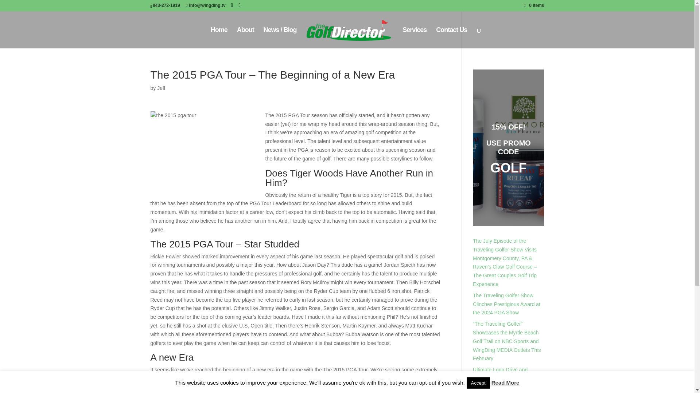 Image resolution: width=700 pixels, height=393 pixels. Describe the element at coordinates (451, 37) in the screenshot. I see `Contact The Golf Director` at that location.